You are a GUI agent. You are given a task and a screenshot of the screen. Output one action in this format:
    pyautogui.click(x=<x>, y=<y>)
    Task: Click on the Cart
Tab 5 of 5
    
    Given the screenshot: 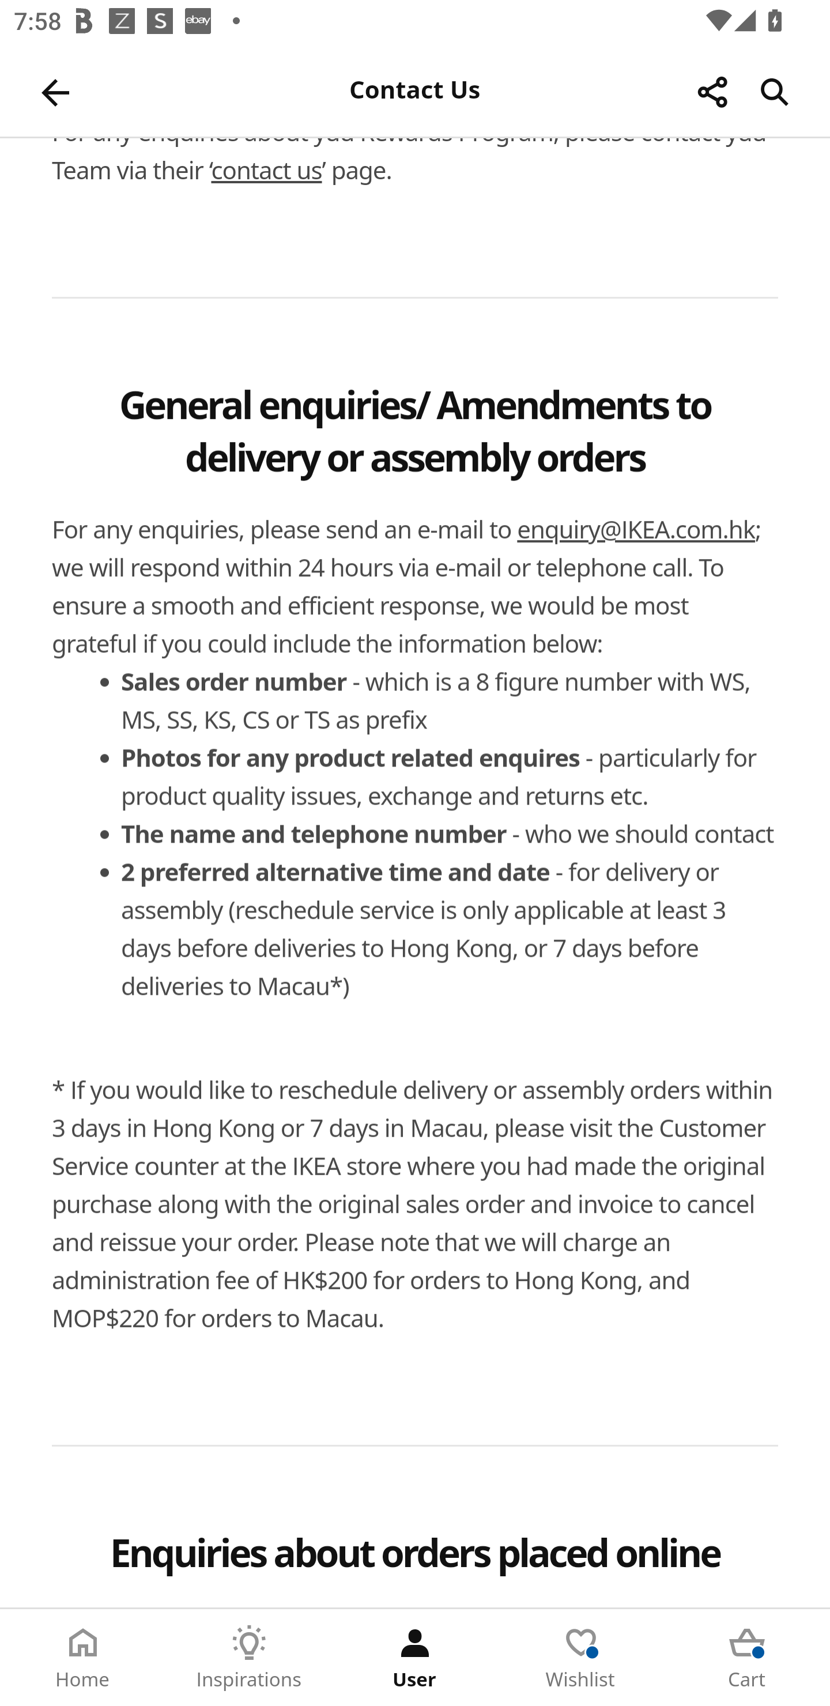 What is the action you would take?
    pyautogui.click(x=747, y=1658)
    